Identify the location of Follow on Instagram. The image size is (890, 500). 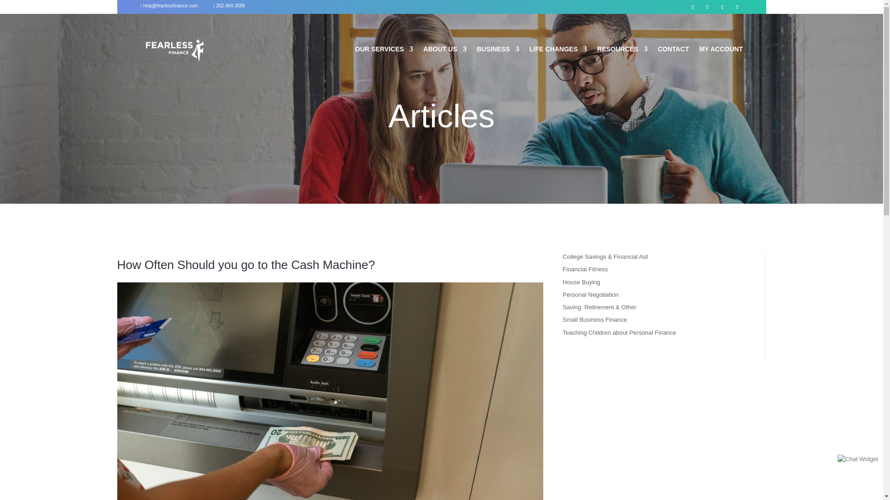
(722, 7).